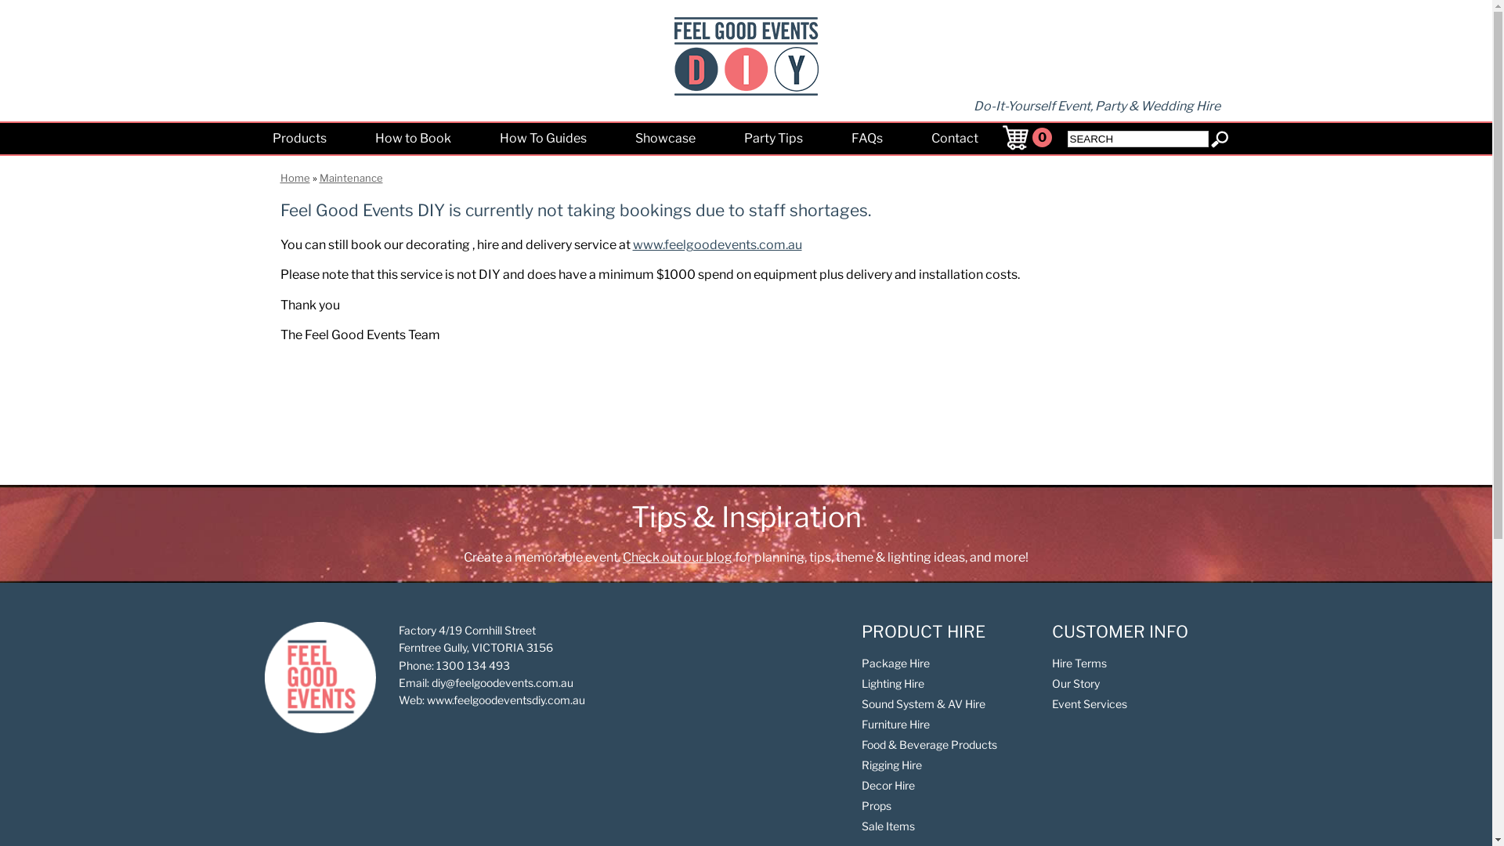 This screenshot has height=846, width=1504. What do you see at coordinates (893, 683) in the screenshot?
I see `Lighting Hire` at bounding box center [893, 683].